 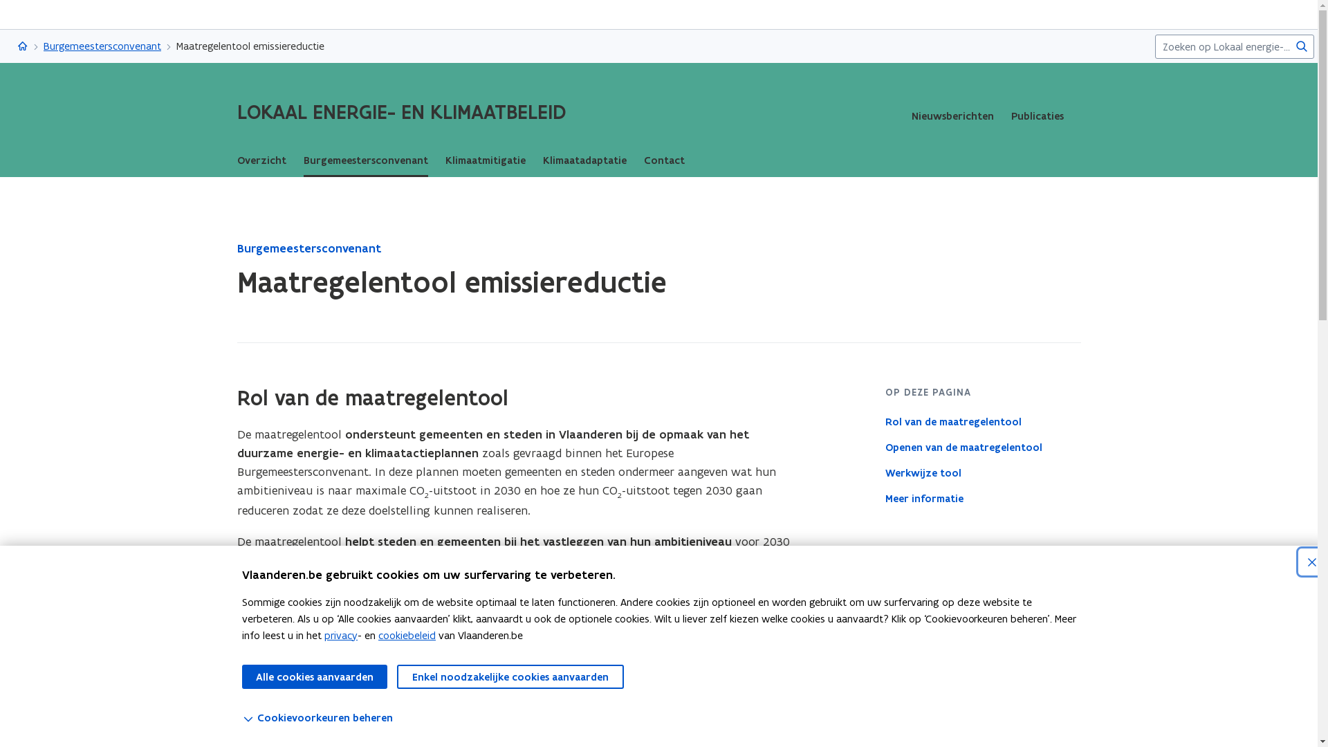 I want to click on Klimaatadaptatie, so click(x=584, y=160).